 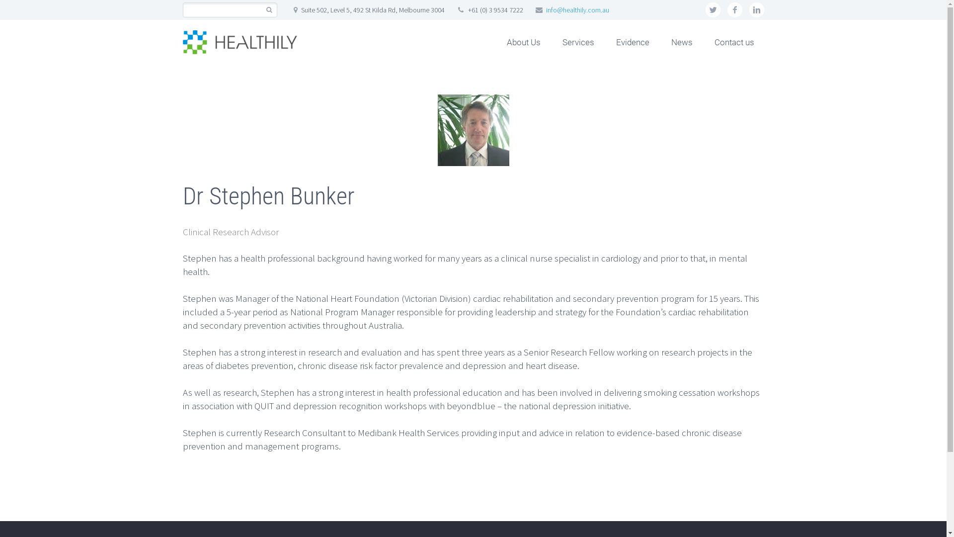 I want to click on linkedin, so click(x=757, y=10).